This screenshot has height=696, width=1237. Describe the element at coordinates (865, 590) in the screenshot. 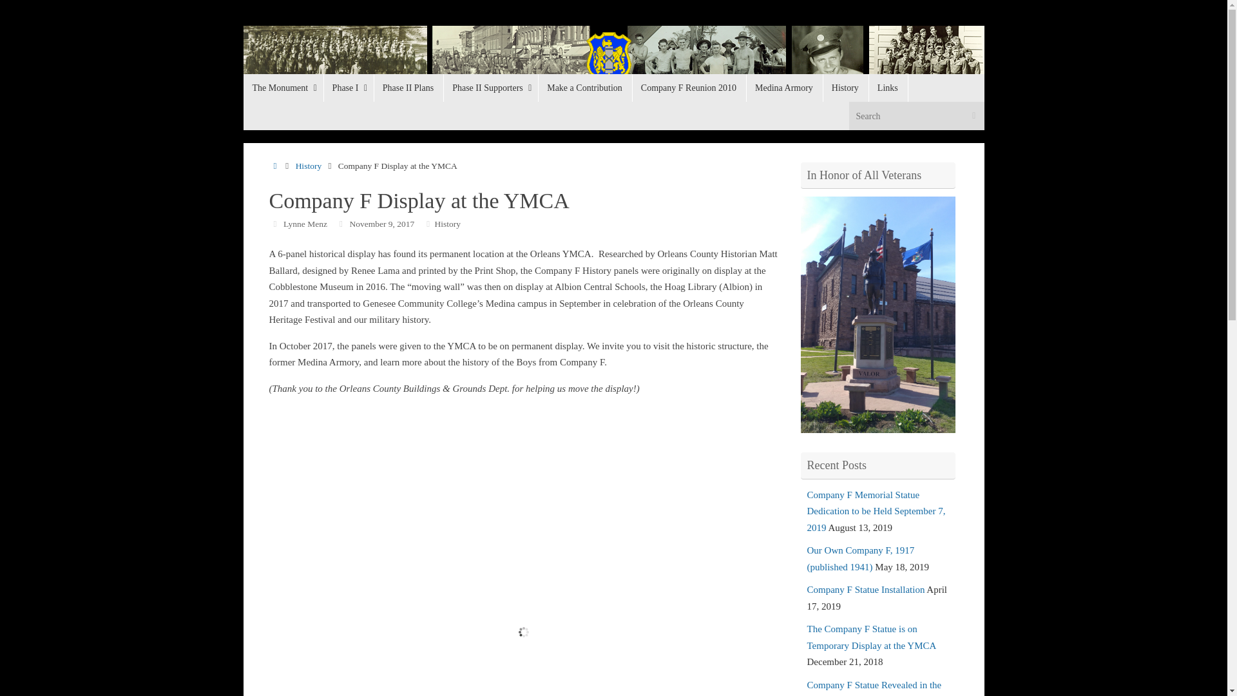

I see `Company F Statue Installation` at that location.